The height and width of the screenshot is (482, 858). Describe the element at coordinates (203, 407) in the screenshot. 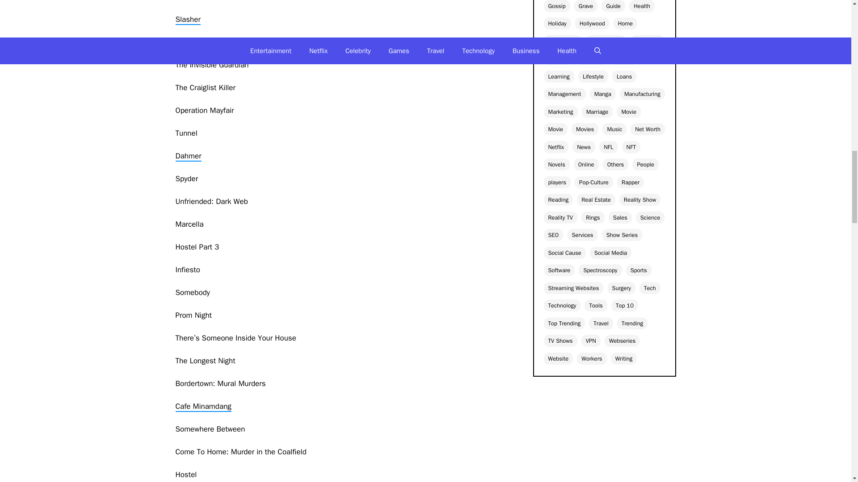

I see `Cafe Minamdang` at that location.